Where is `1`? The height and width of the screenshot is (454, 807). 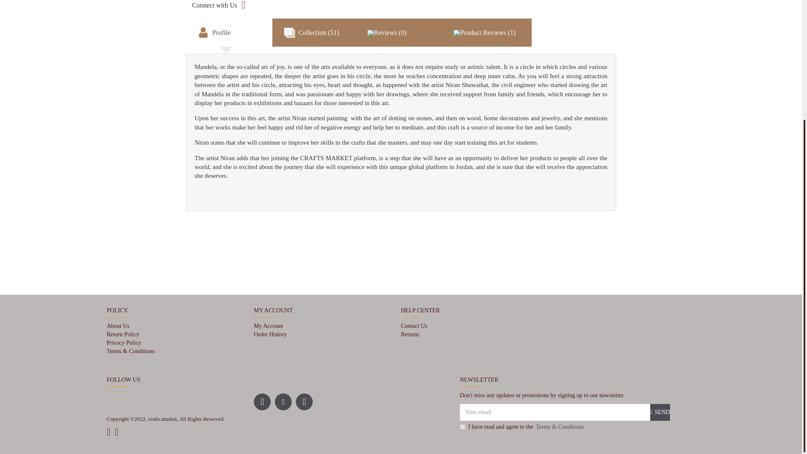 1 is located at coordinates (462, 426).